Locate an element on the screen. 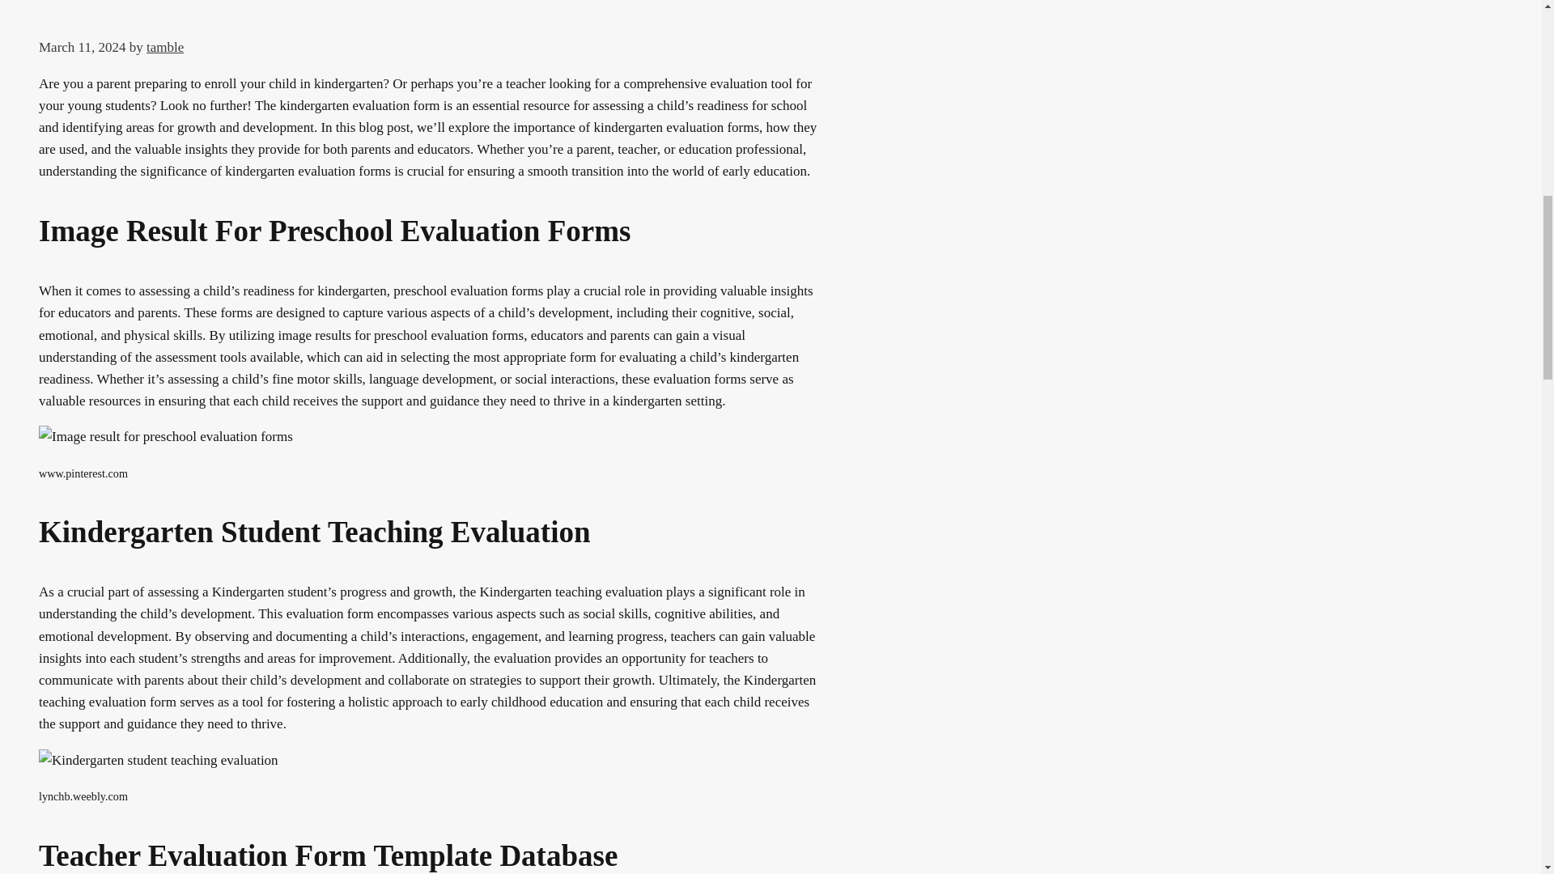  tamble is located at coordinates (164, 47).